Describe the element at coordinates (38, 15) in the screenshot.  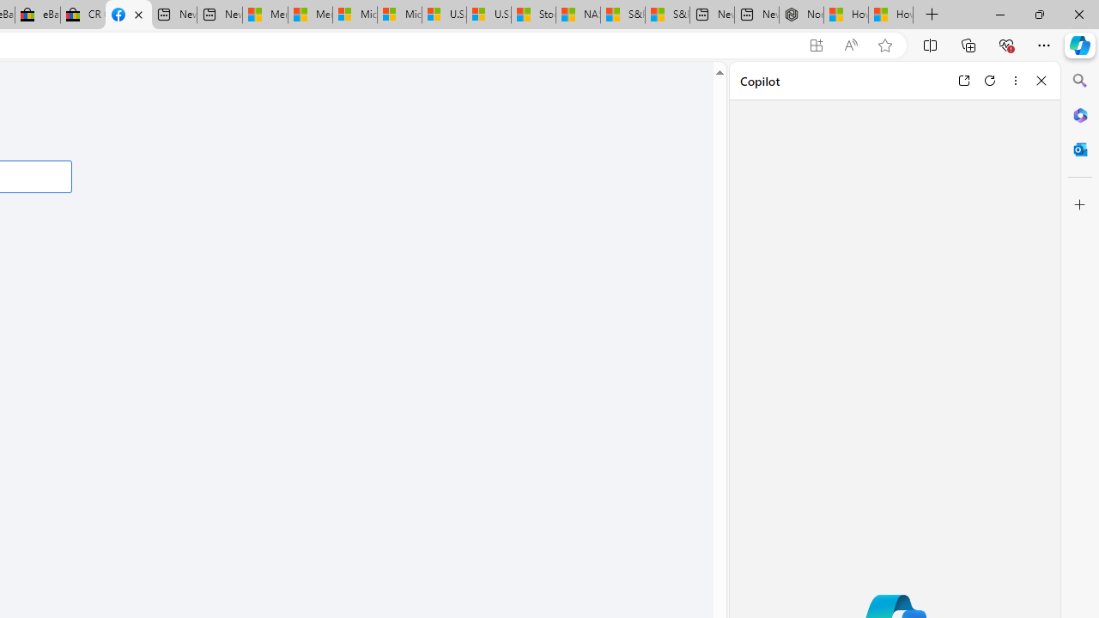
I see `eBay Inc. Reports Third Quarter 2023 Results` at that location.